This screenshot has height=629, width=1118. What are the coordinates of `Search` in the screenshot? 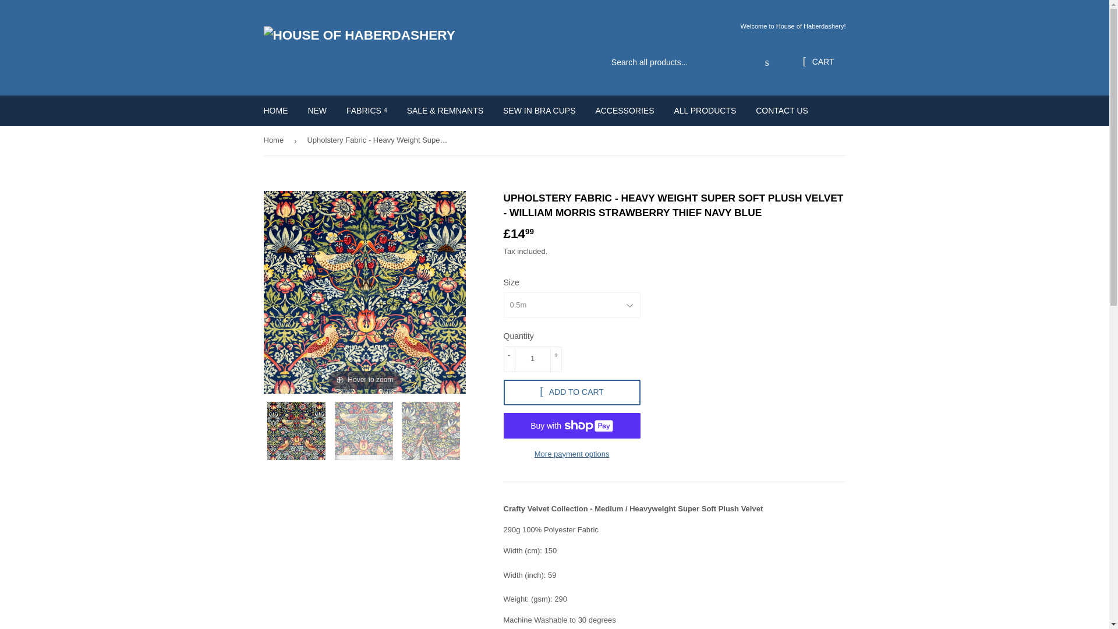 It's located at (767, 63).